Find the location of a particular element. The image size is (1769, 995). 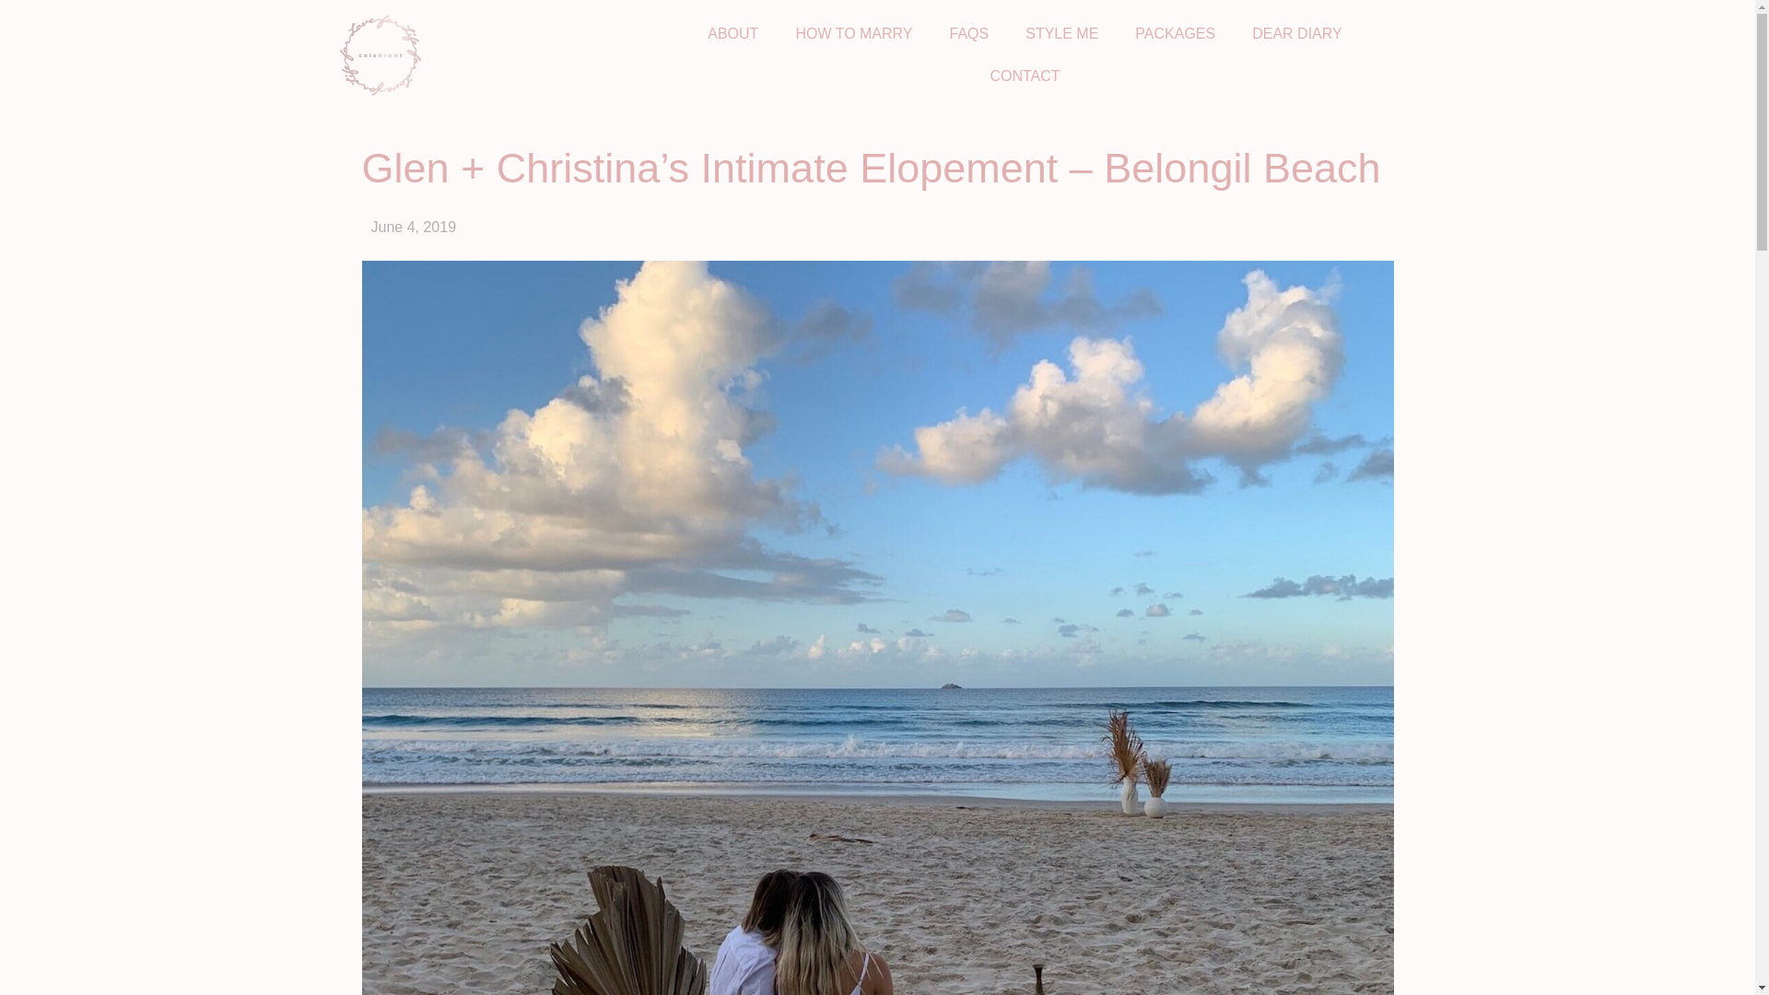

FAQS is located at coordinates (969, 34).